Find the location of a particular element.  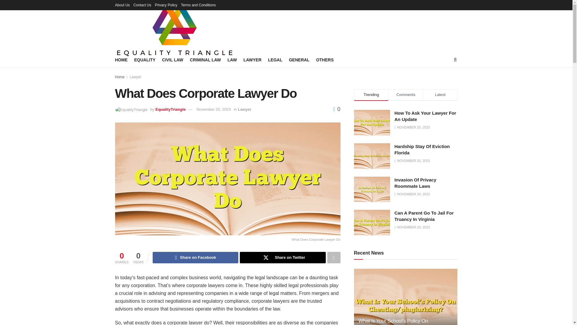

Share on Twitter is located at coordinates (282, 258).